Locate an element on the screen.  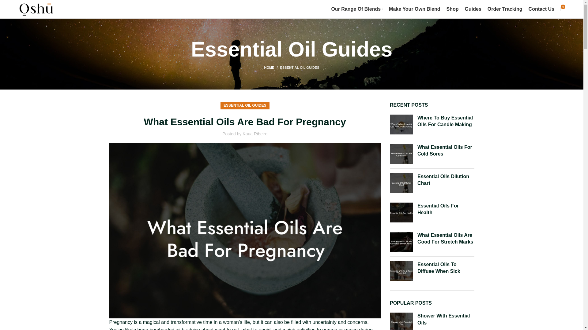
Guides is located at coordinates (473, 9).